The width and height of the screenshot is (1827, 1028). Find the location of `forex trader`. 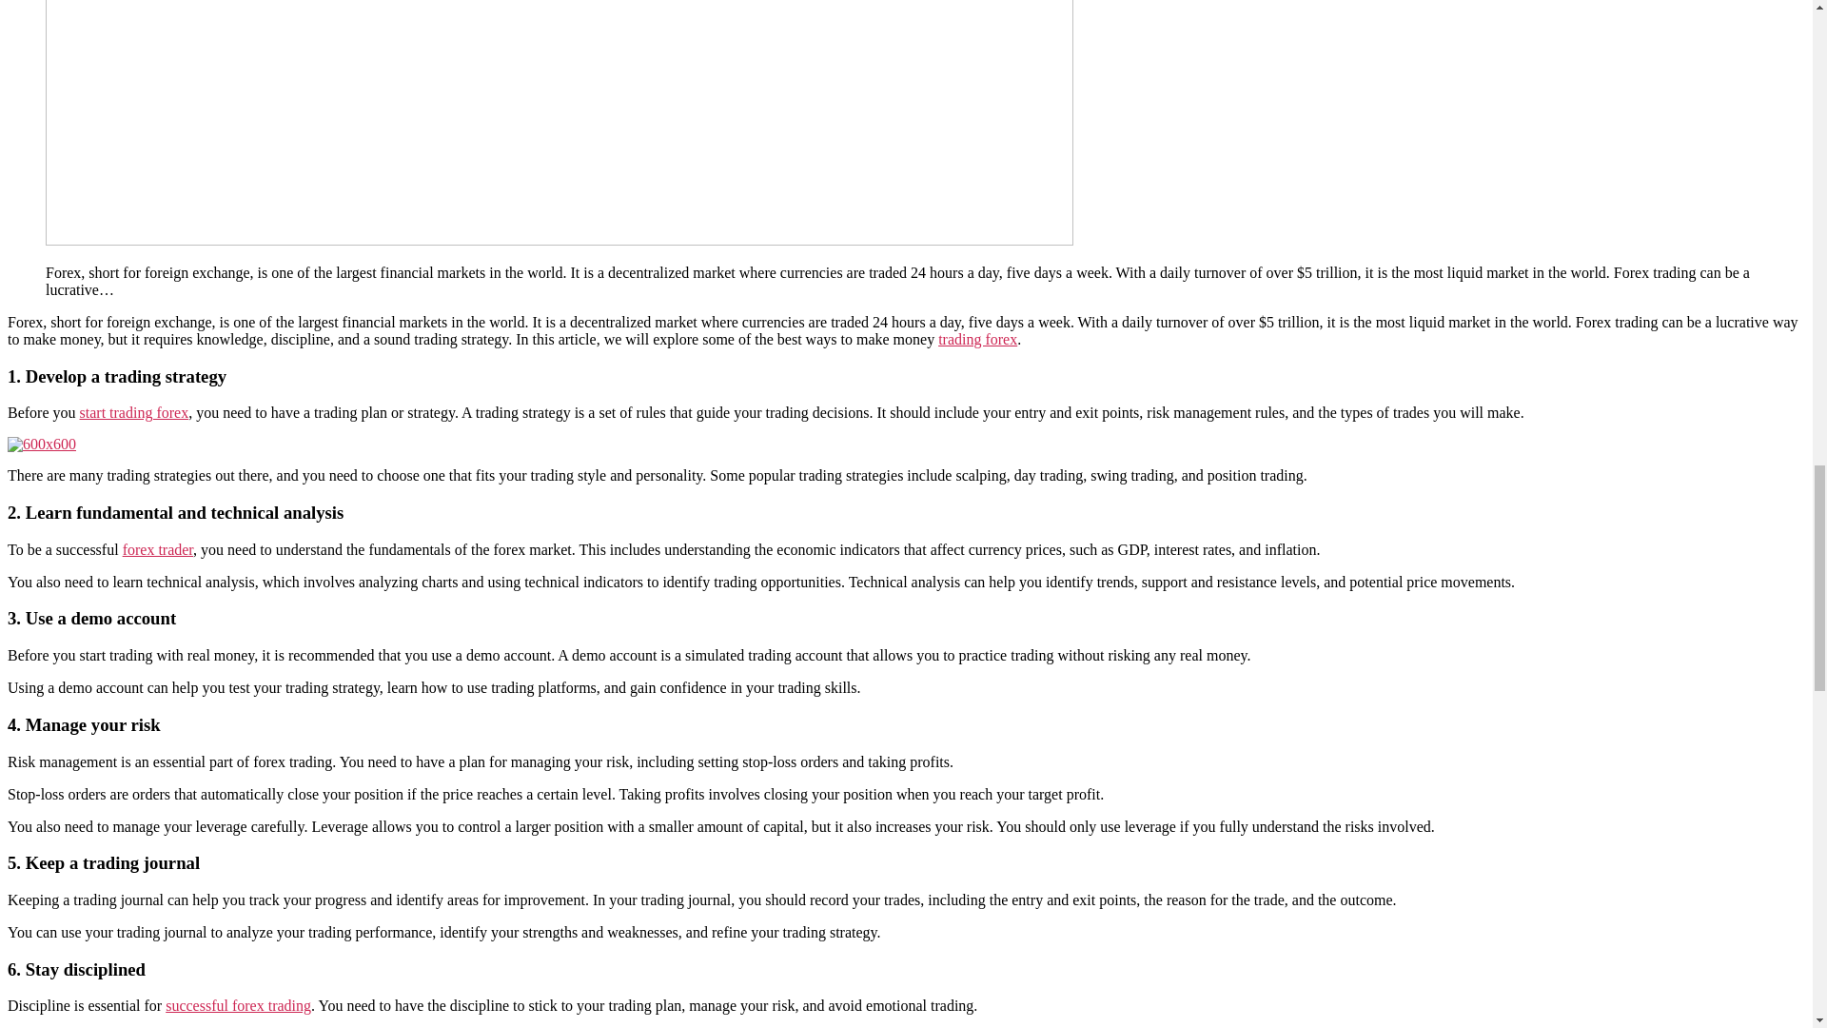

forex trader is located at coordinates (158, 550).